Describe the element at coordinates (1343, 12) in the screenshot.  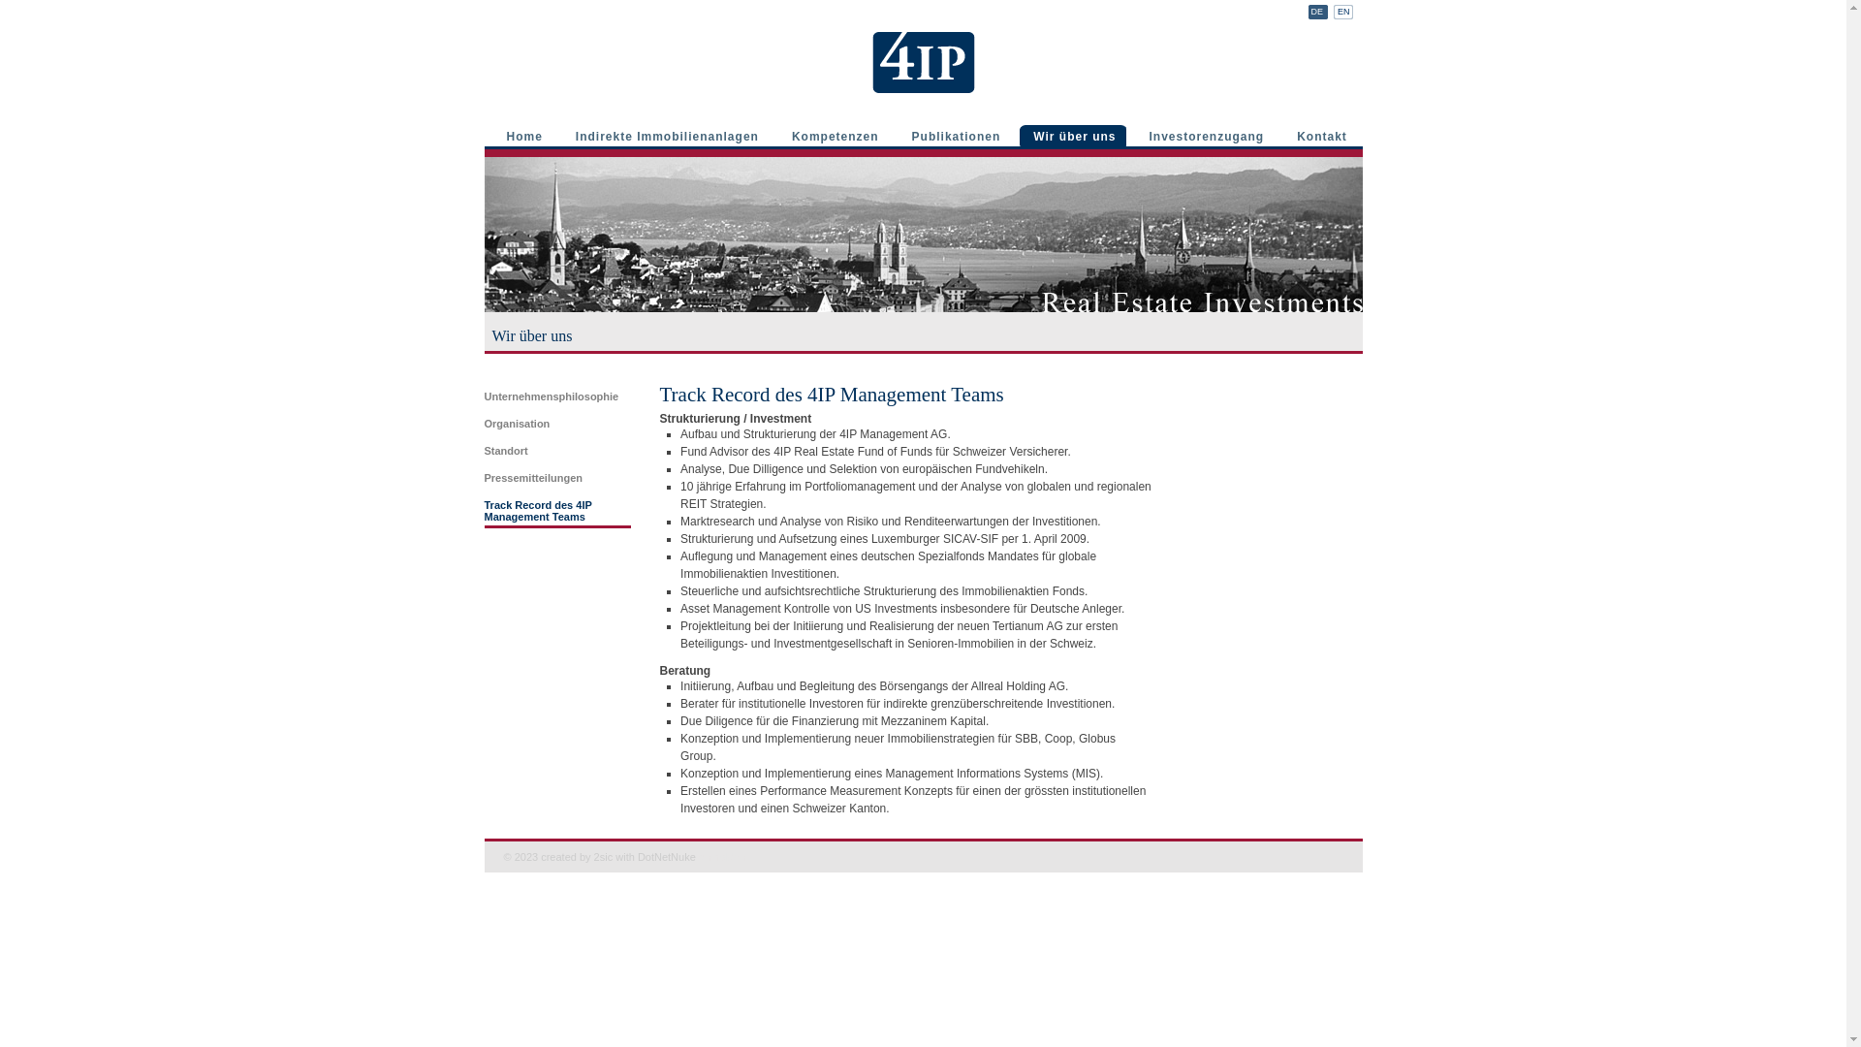
I see `EN` at that location.